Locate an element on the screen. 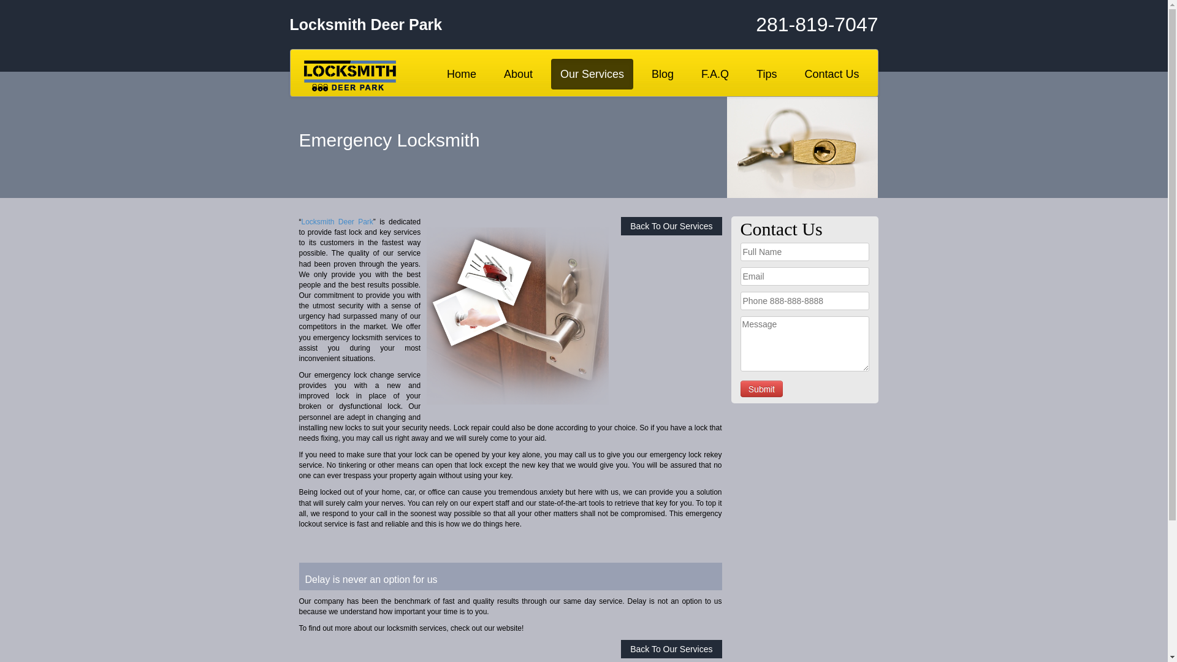  Home is located at coordinates (462, 74).